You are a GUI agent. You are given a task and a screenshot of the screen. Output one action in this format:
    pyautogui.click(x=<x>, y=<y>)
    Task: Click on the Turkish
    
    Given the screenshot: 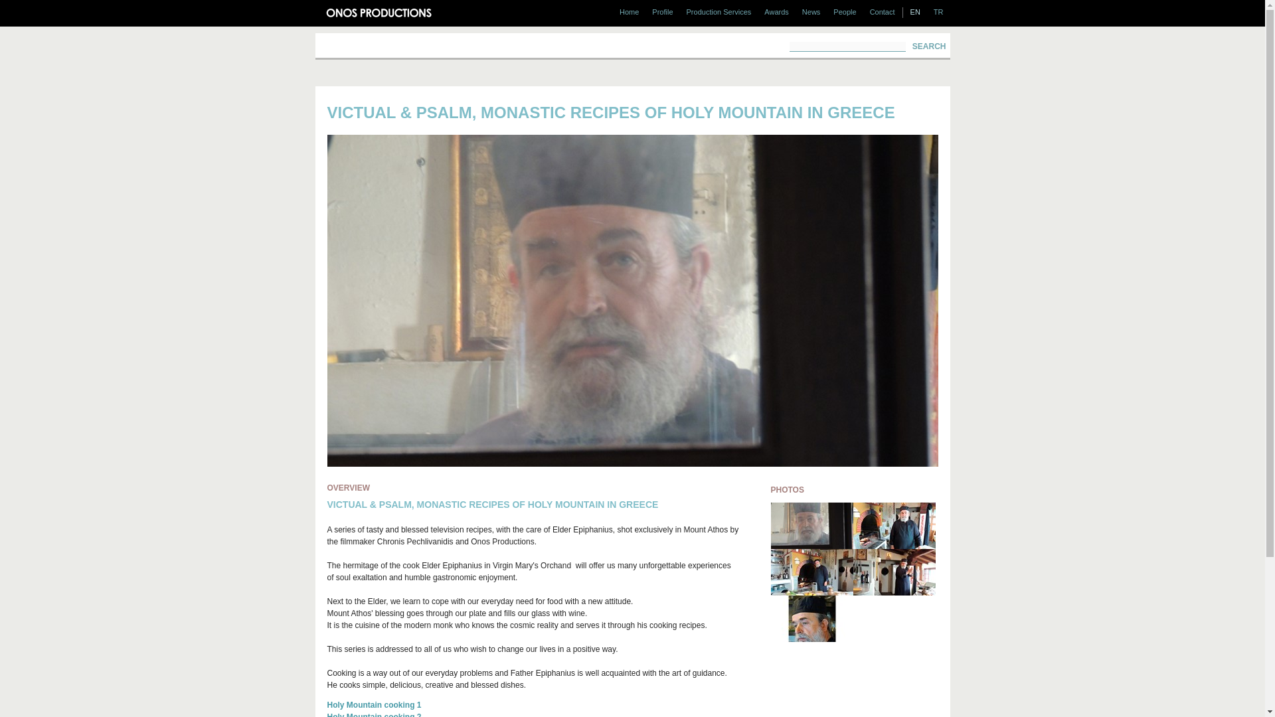 What is the action you would take?
    pyautogui.click(x=938, y=11)
    